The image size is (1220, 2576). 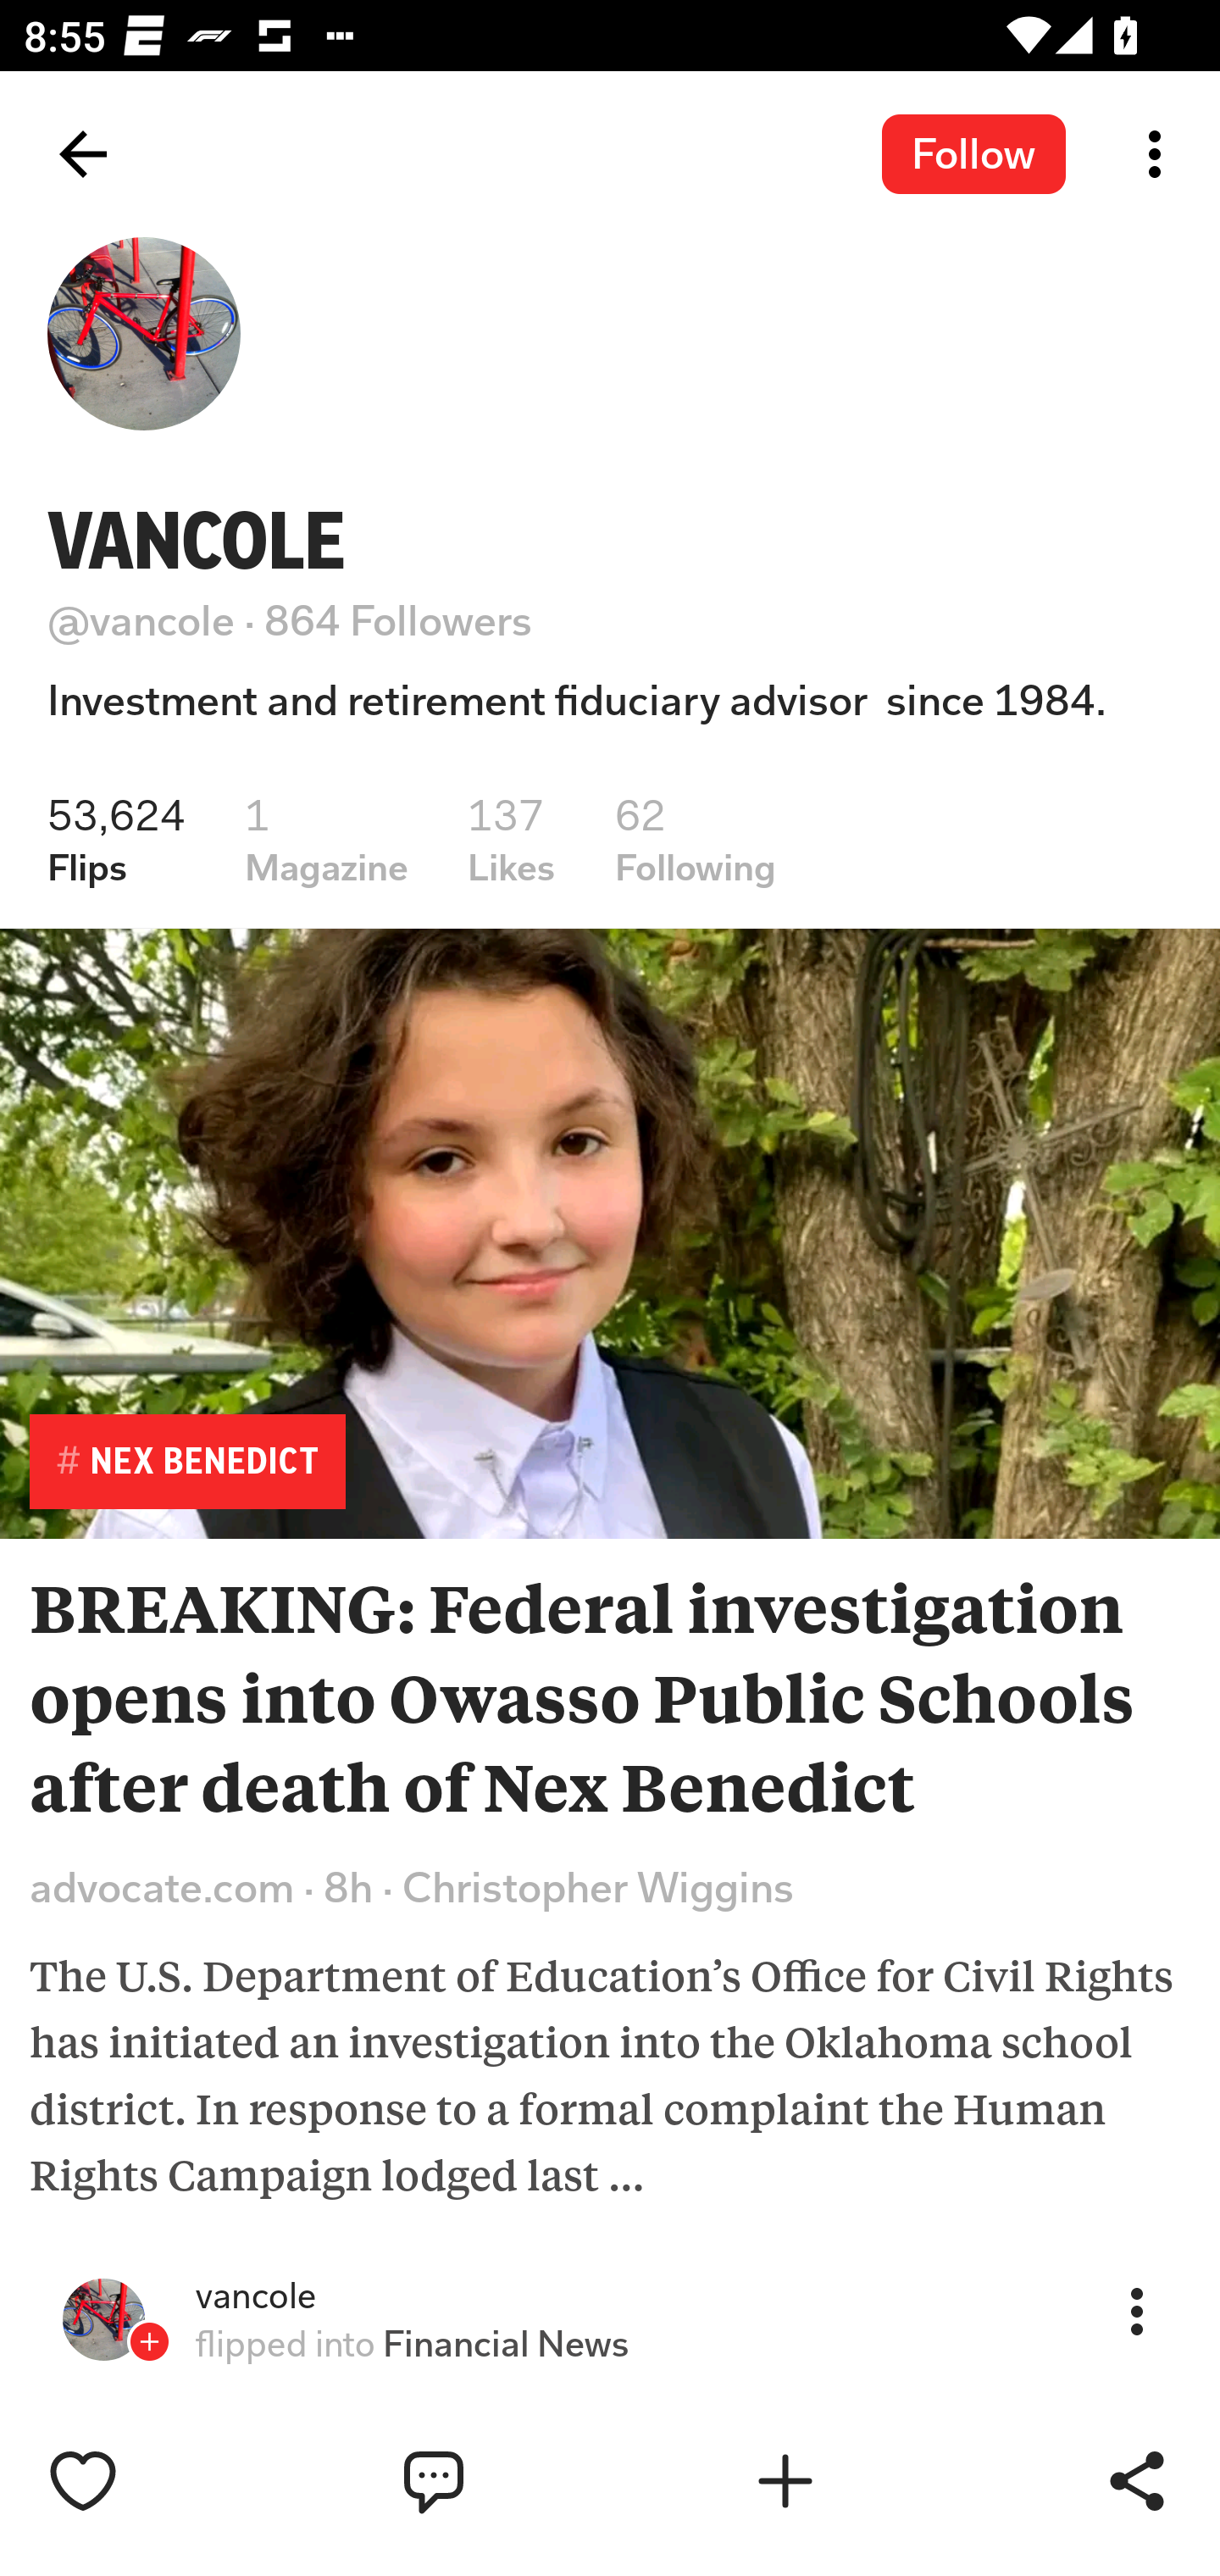 What do you see at coordinates (256, 2296) in the screenshot?
I see `vancole` at bounding box center [256, 2296].